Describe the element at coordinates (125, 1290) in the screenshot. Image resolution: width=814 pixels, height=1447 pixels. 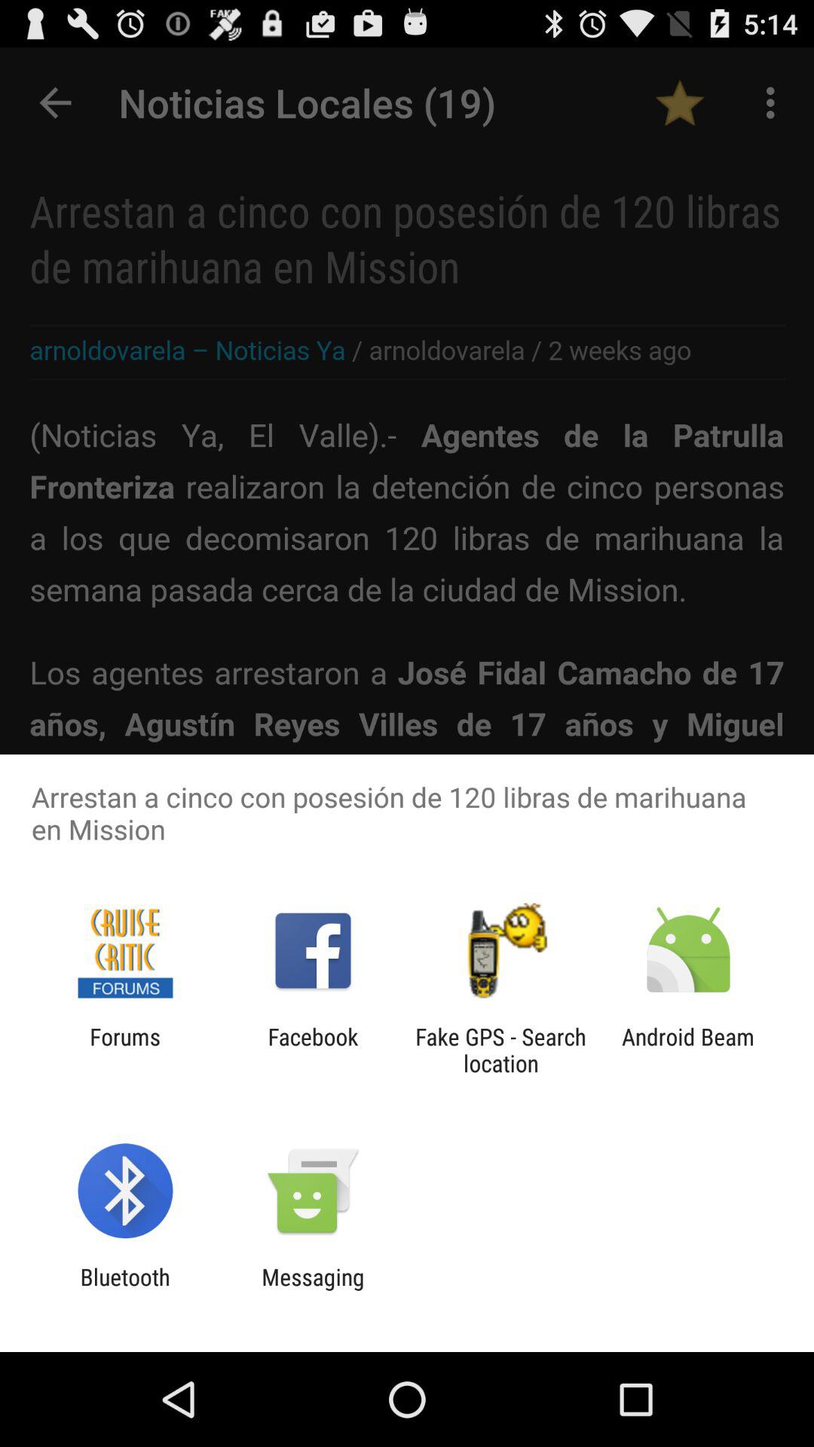
I see `turn off the bluetooth` at that location.